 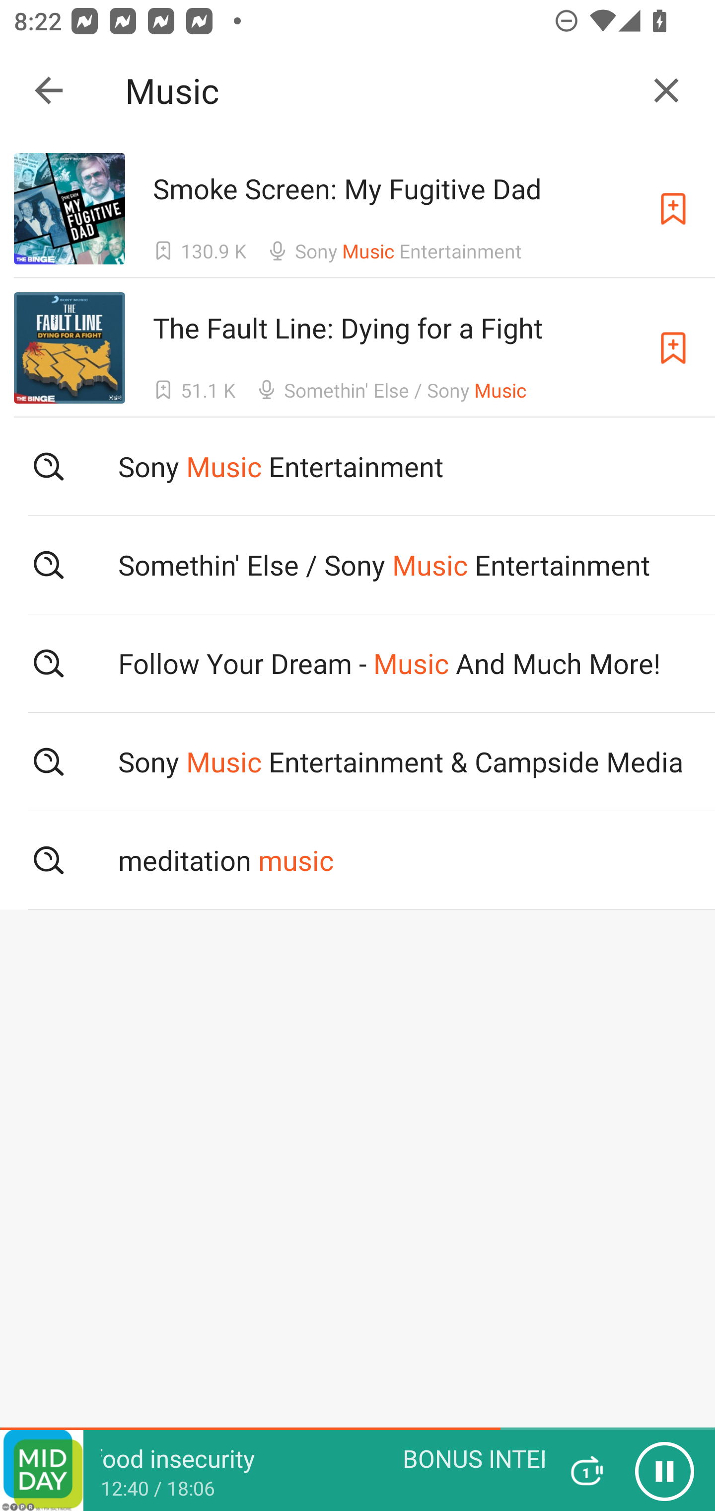 I want to click on  Sony Music Entertainment, so click(x=357, y=466).